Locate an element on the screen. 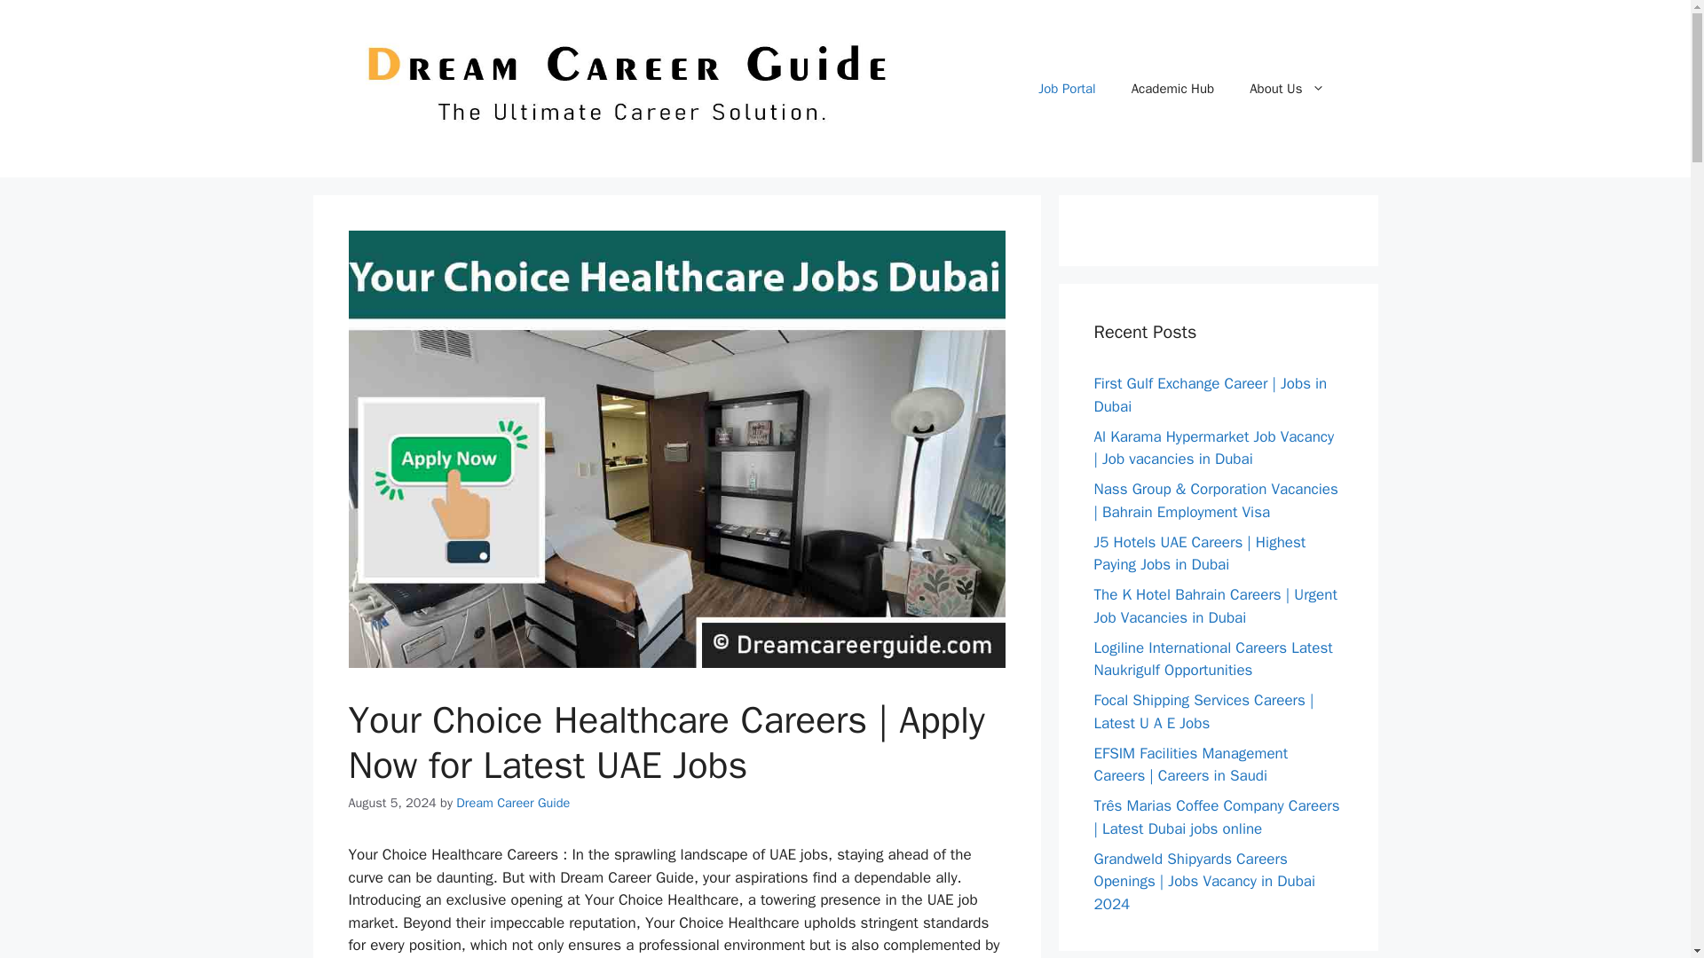 The width and height of the screenshot is (1704, 958). About Us is located at coordinates (1287, 89).